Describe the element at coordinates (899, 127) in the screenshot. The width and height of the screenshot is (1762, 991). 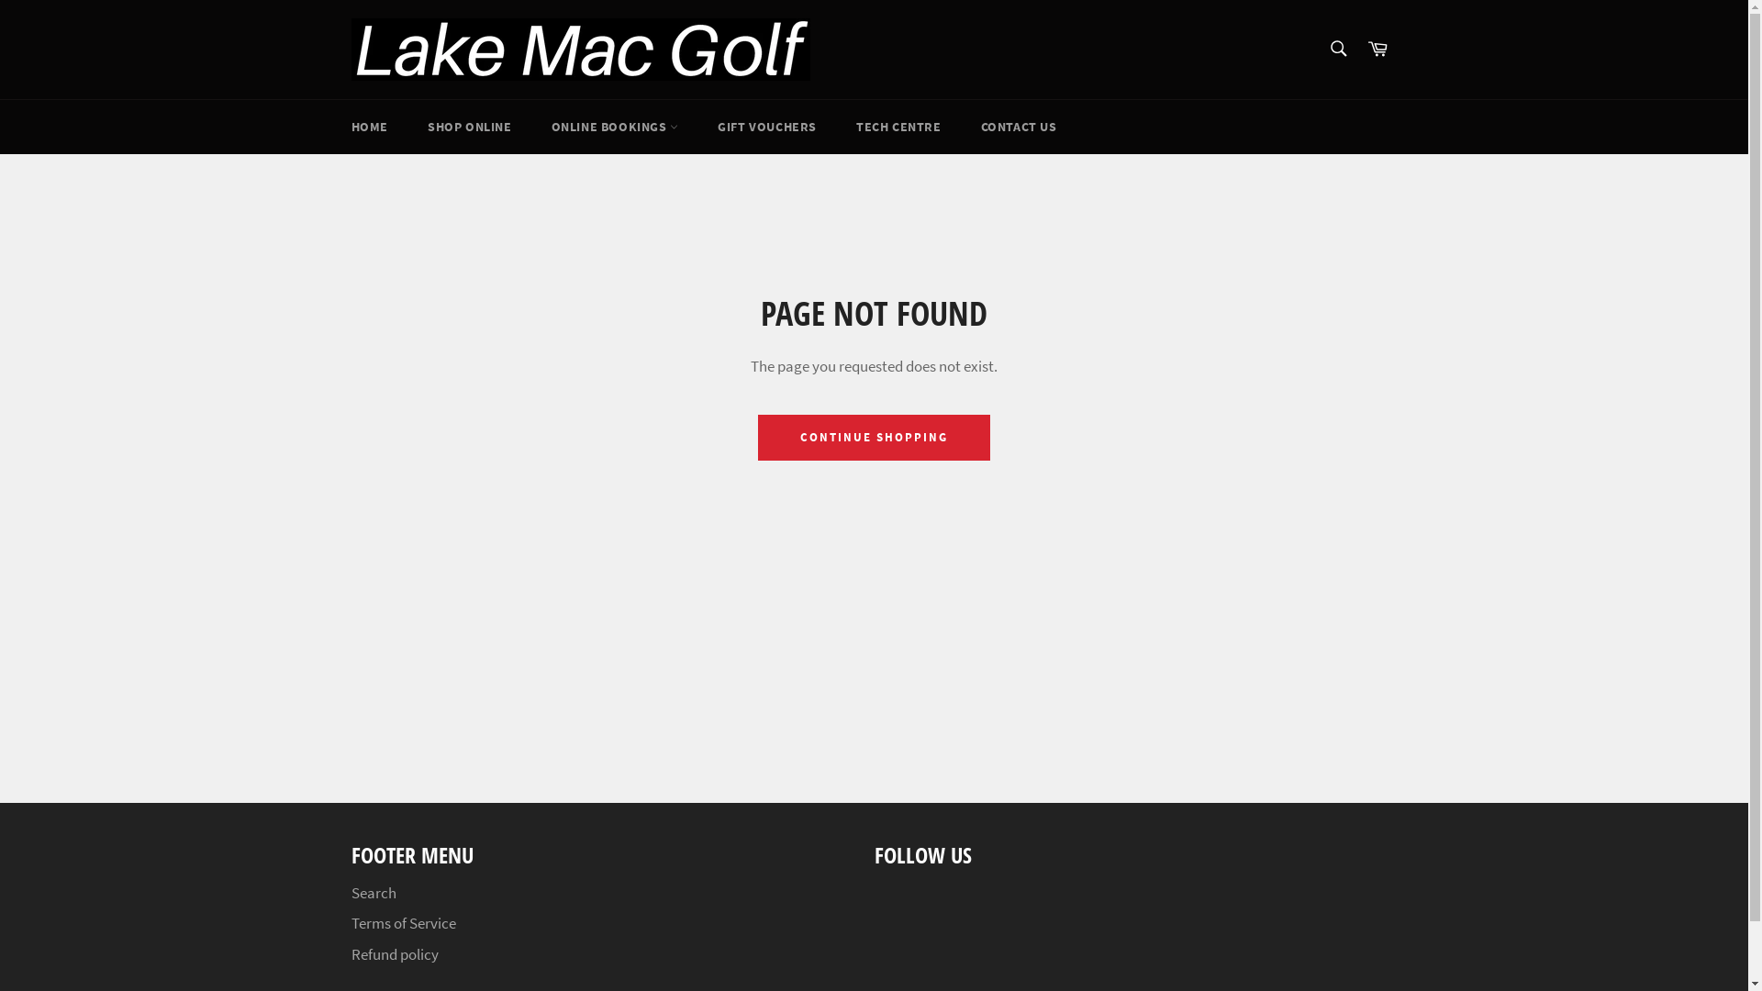
I see `TECH CENTRE` at that location.